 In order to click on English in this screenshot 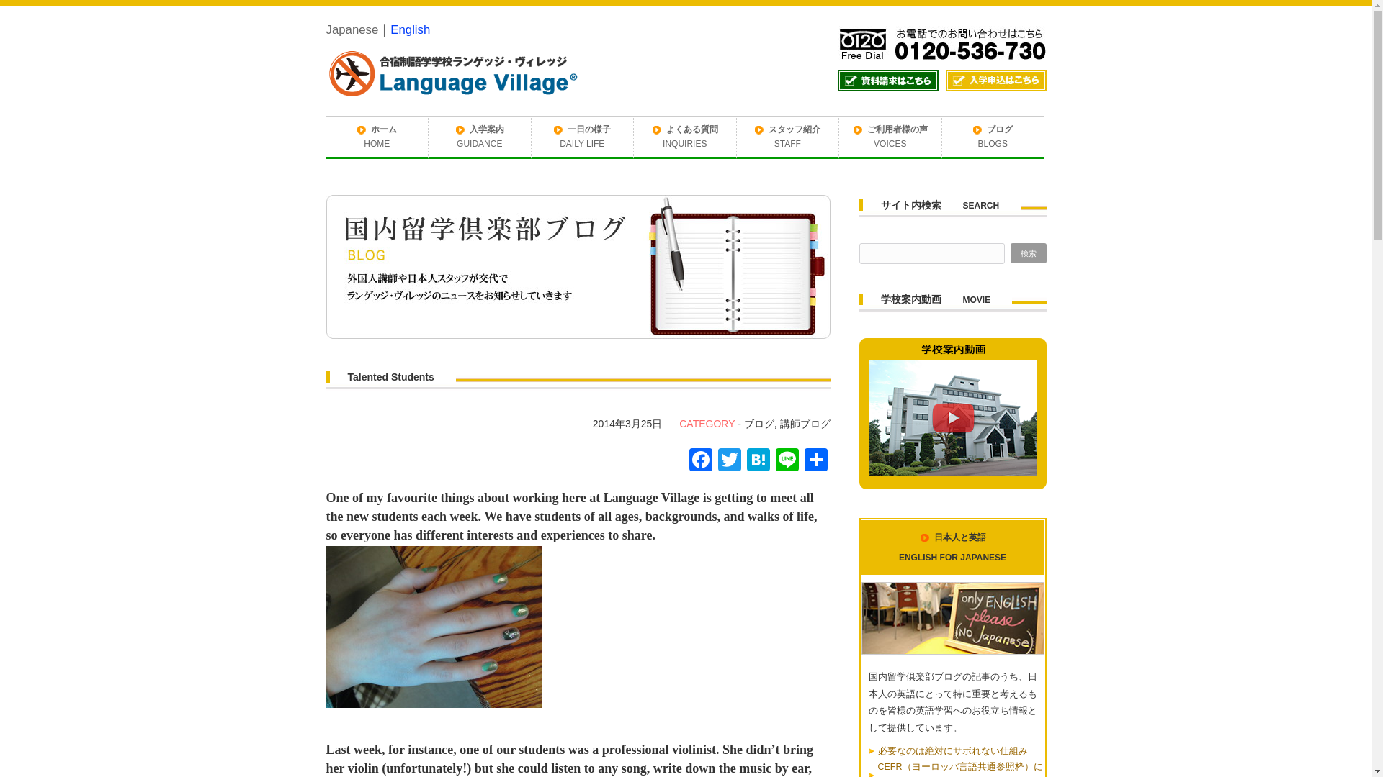, I will do `click(410, 29)`.